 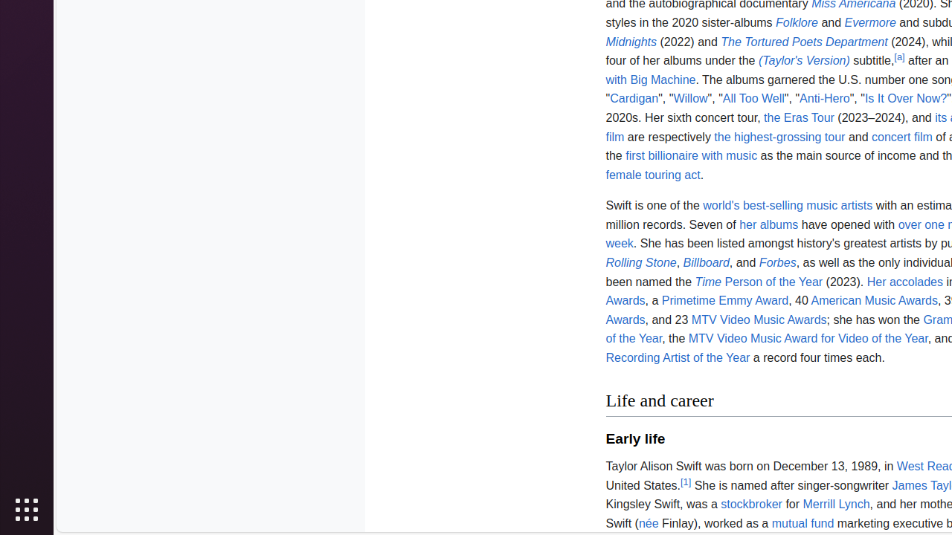 I want to click on Her accolades, so click(x=904, y=281).